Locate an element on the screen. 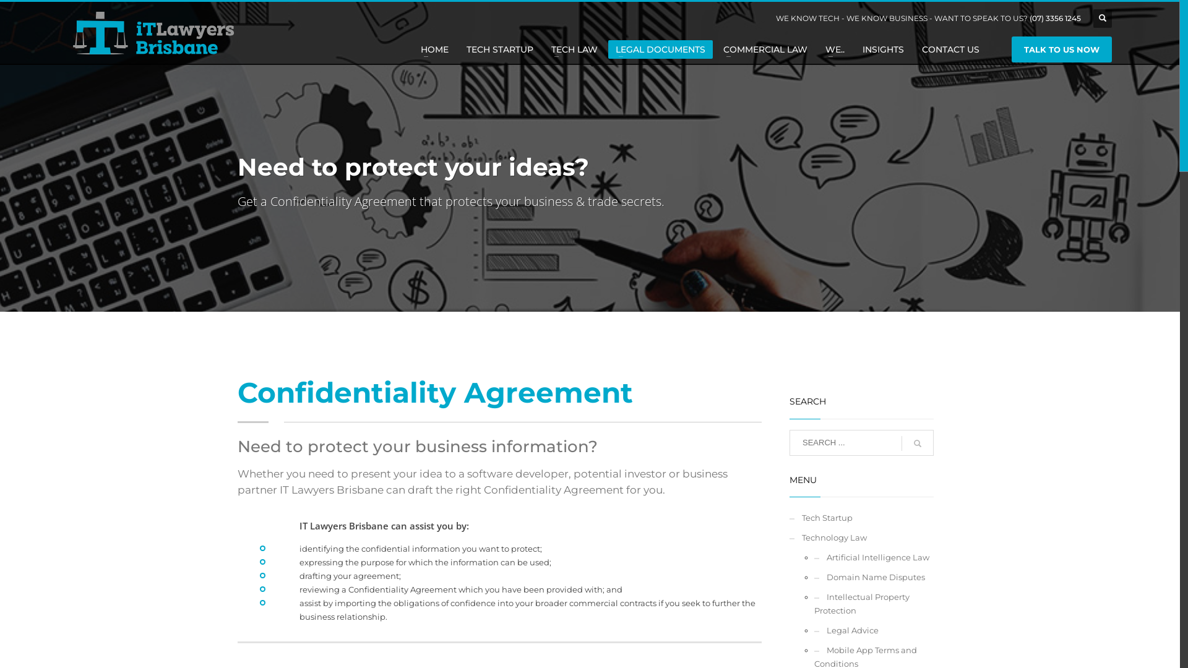 The width and height of the screenshot is (1188, 668). Technology Law is located at coordinates (861, 537).